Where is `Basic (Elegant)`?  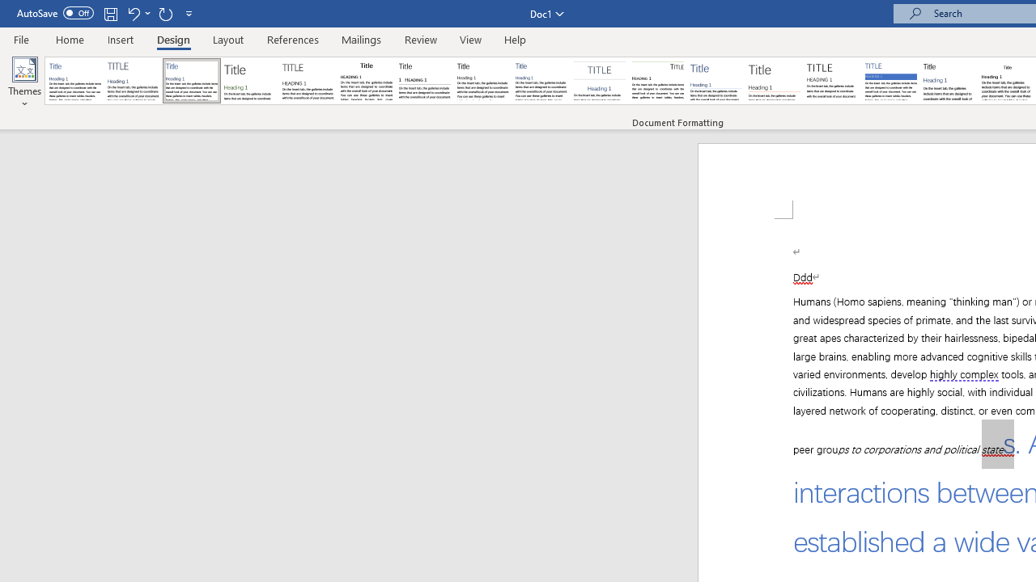 Basic (Elegant) is located at coordinates (133, 81).